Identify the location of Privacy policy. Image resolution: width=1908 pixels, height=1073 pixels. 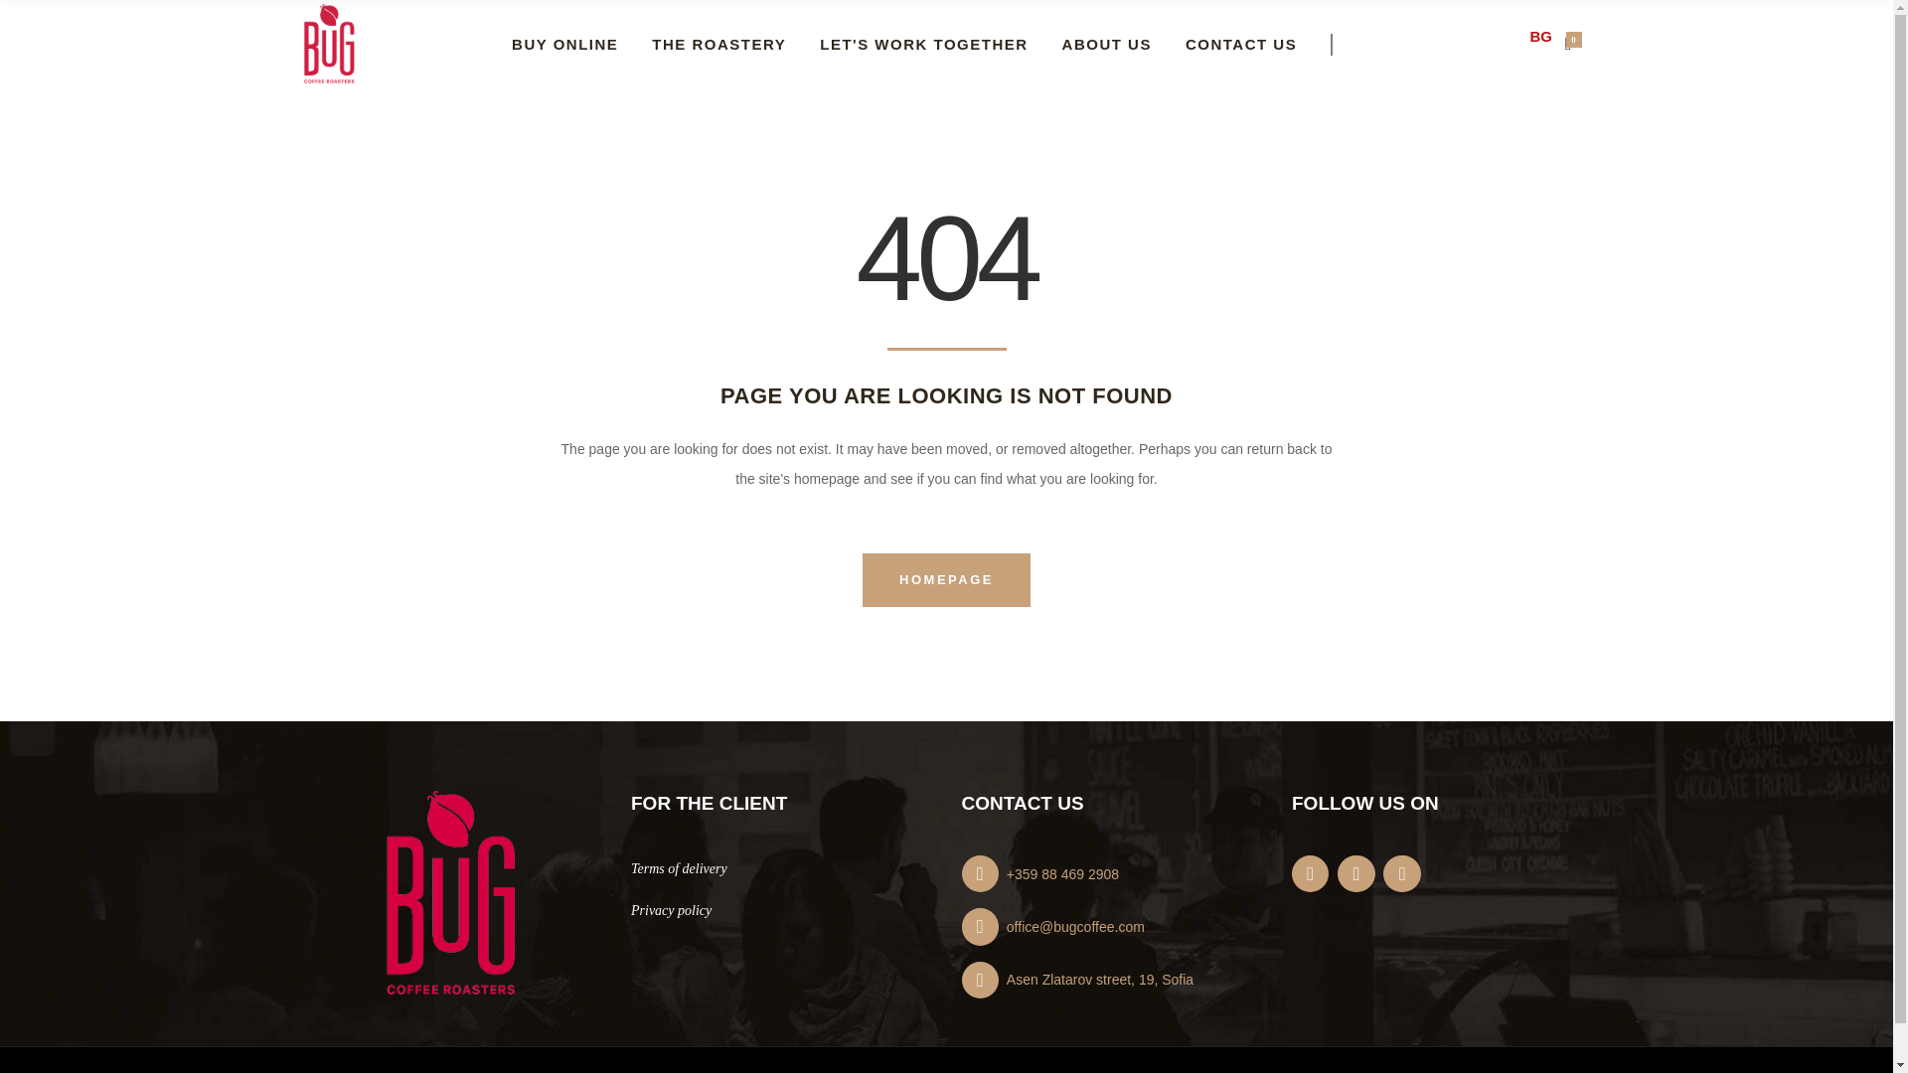
(672, 910).